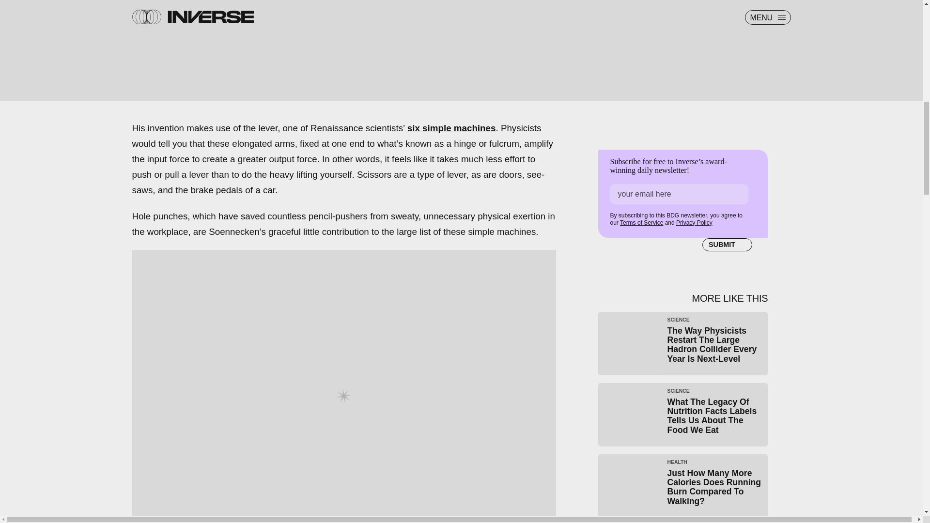 The height and width of the screenshot is (523, 930). What do you see at coordinates (451, 128) in the screenshot?
I see `six simple machines` at bounding box center [451, 128].